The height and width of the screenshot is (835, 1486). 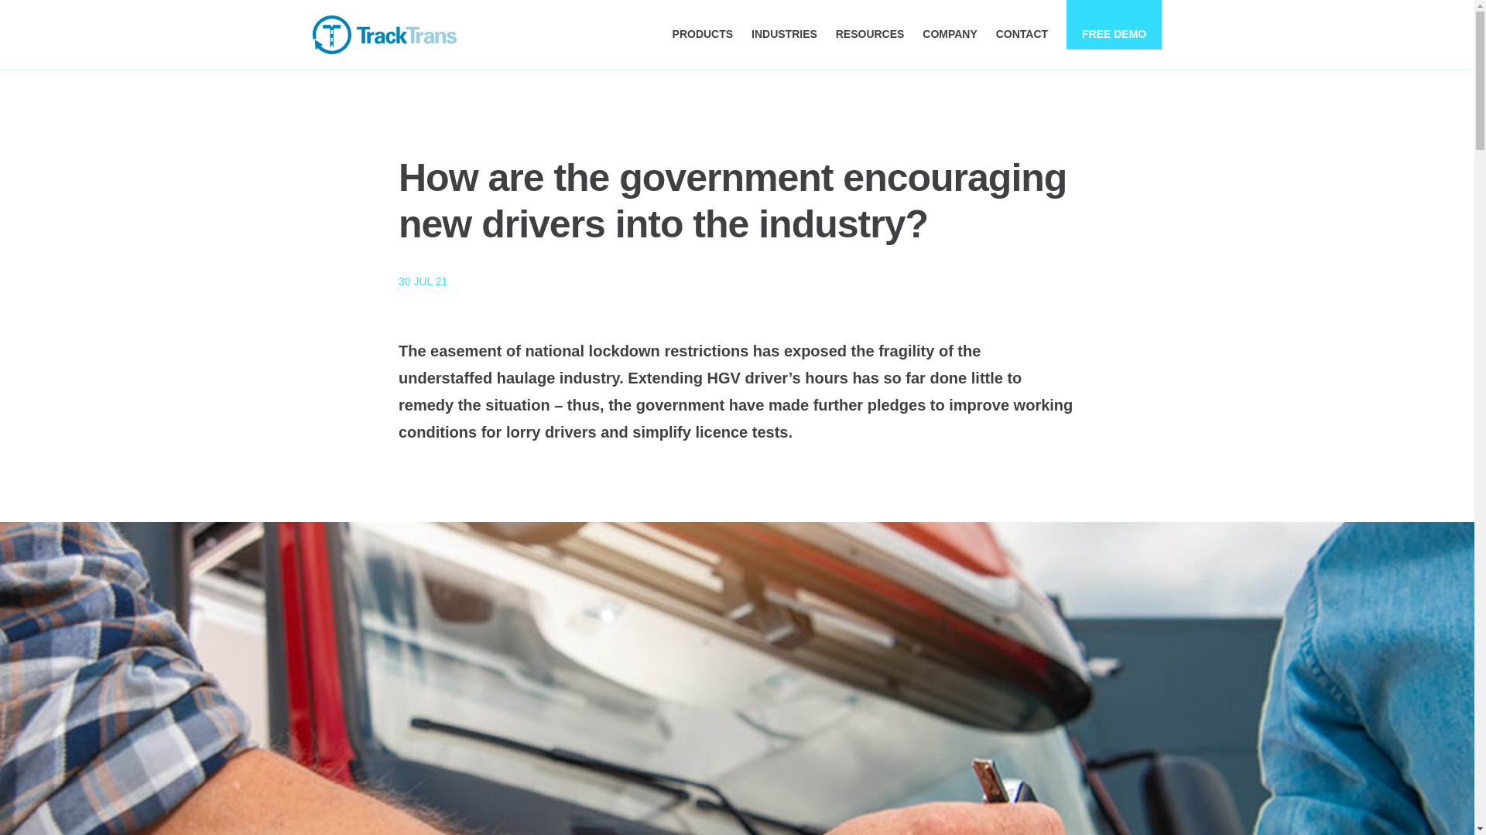 What do you see at coordinates (785, 33) in the screenshot?
I see `INDUSTRIES` at bounding box center [785, 33].